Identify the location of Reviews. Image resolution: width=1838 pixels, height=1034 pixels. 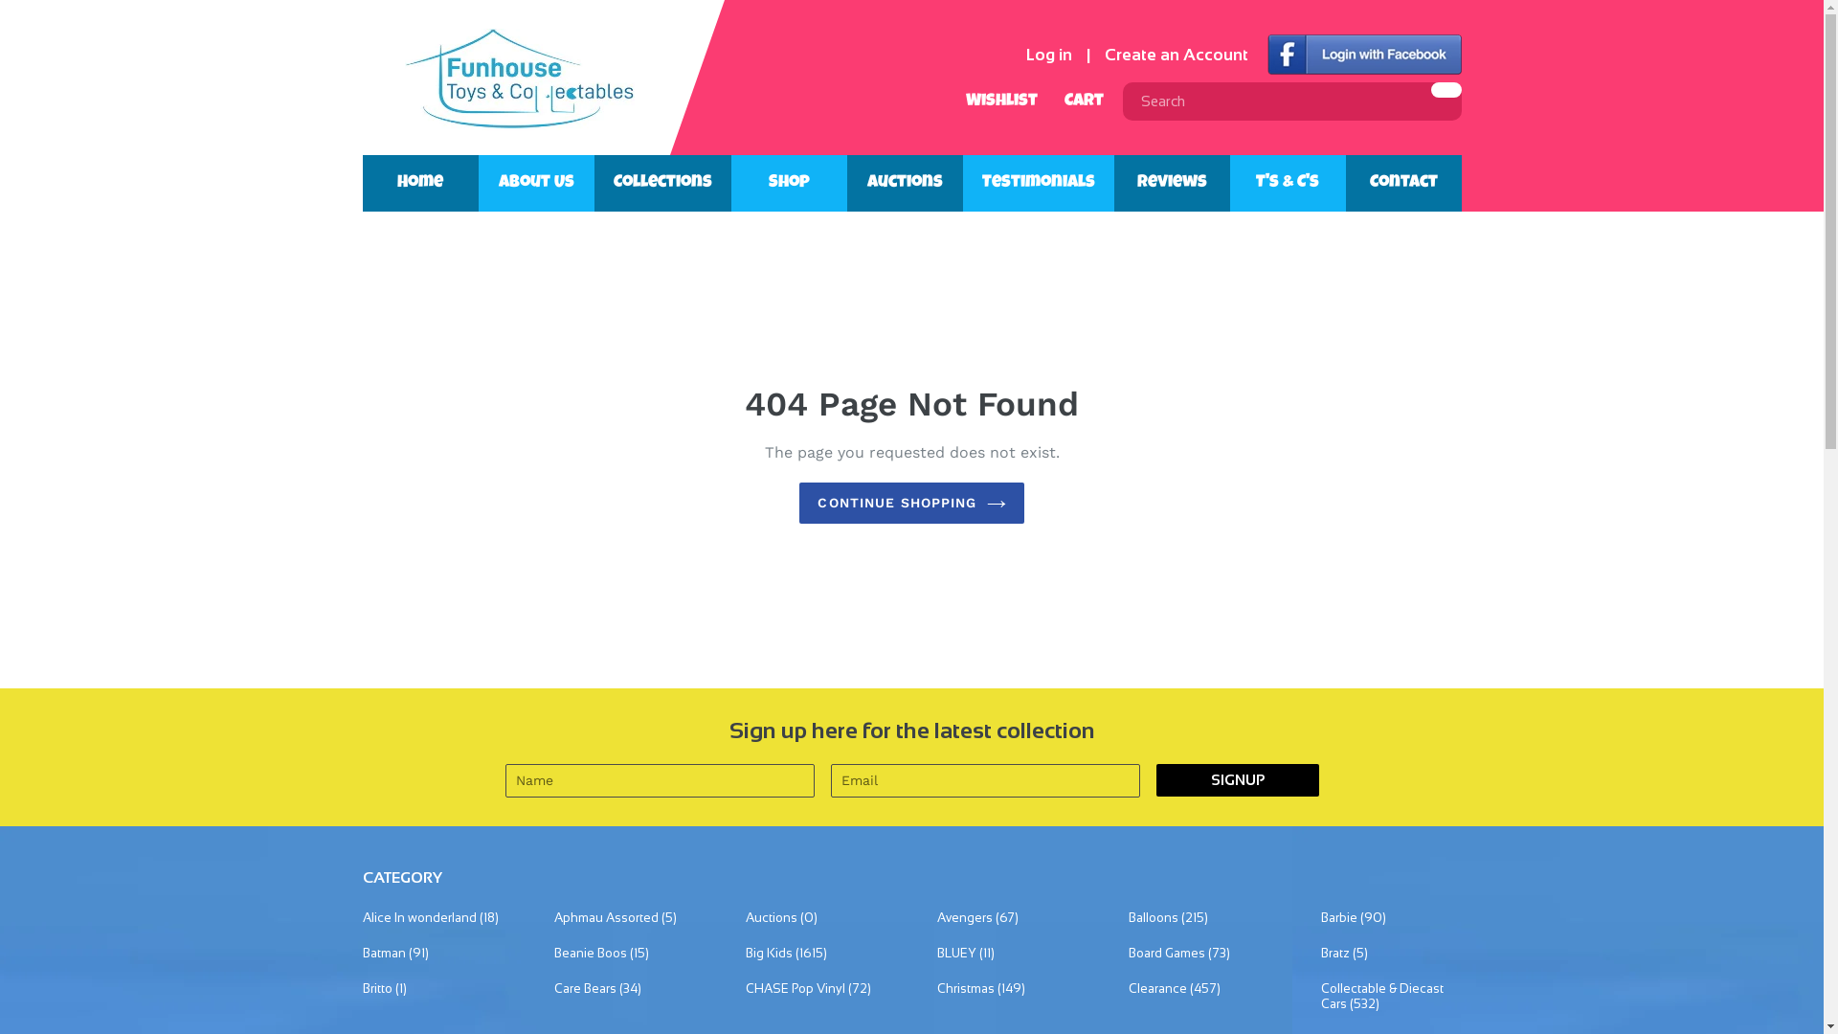
(1172, 184).